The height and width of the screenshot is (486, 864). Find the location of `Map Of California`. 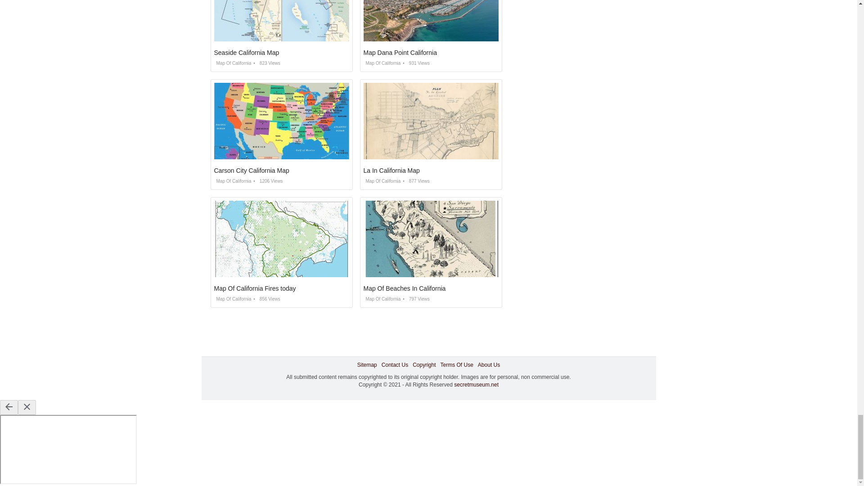

Map Of California is located at coordinates (382, 181).